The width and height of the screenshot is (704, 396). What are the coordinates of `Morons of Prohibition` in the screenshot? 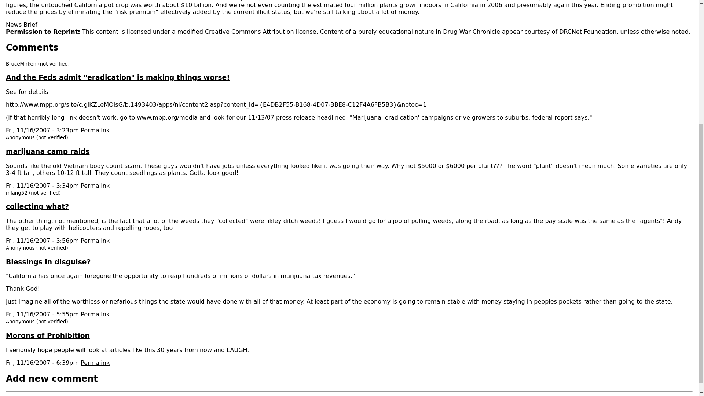 It's located at (48, 335).